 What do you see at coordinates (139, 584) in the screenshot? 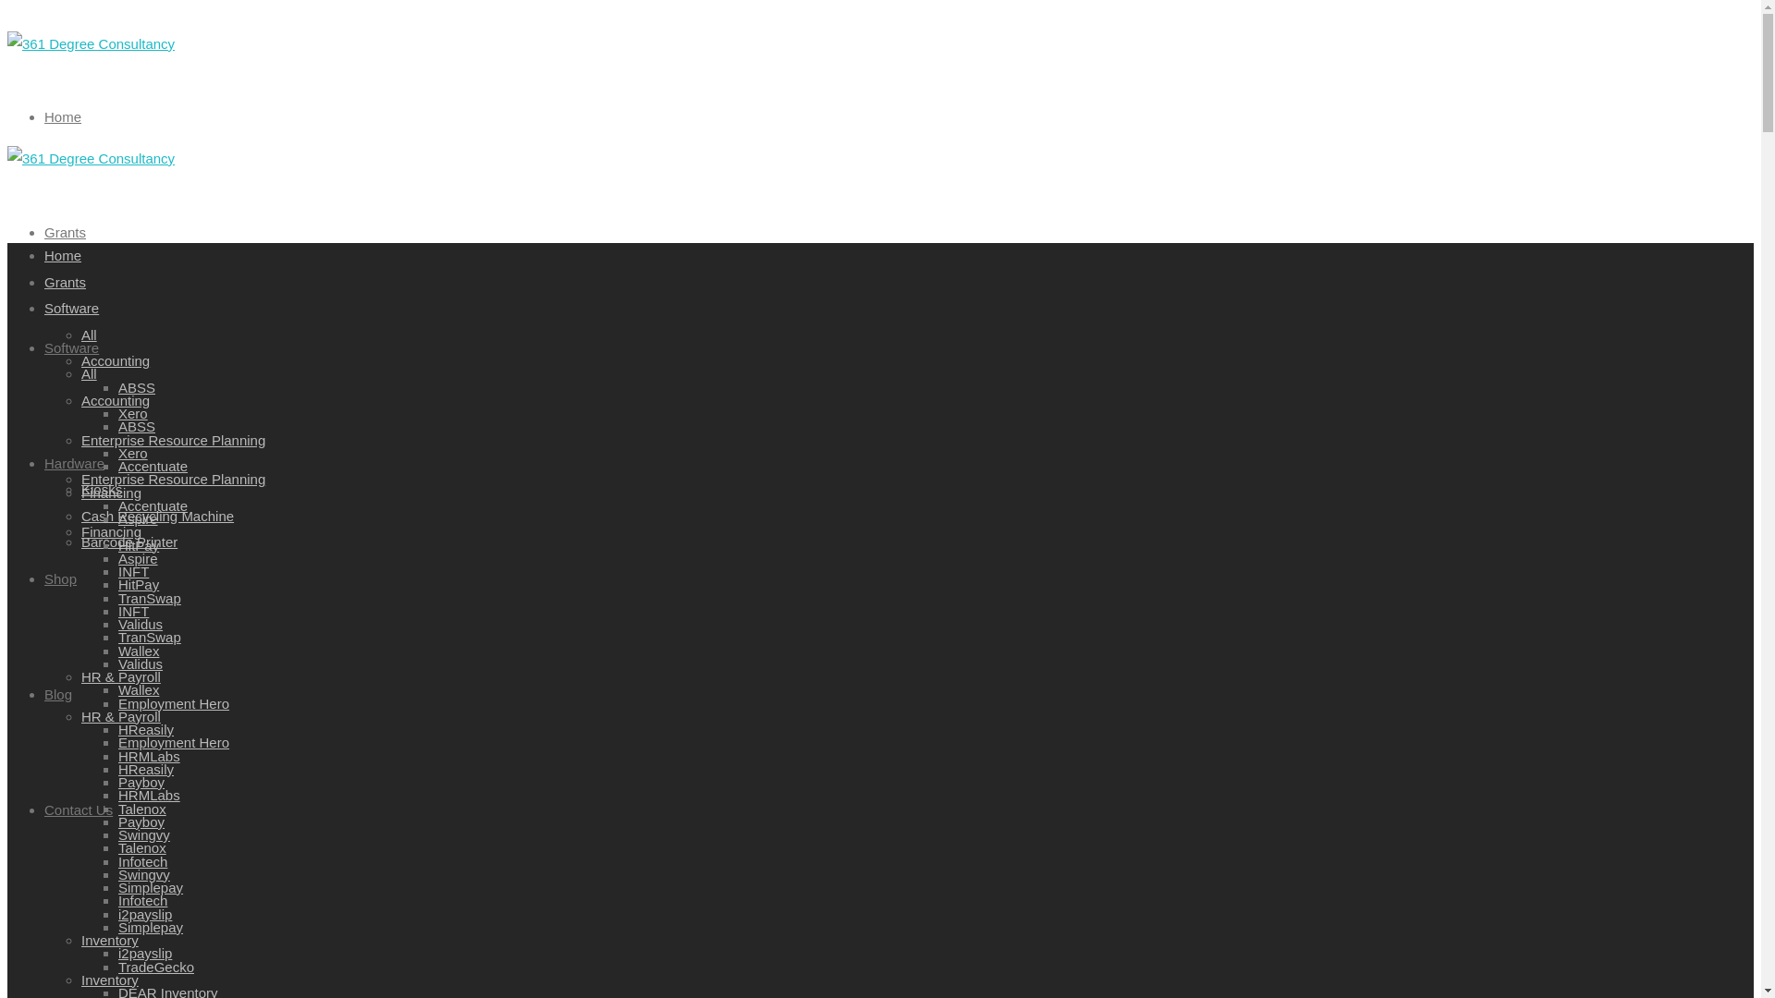
I see `HitPay` at bounding box center [139, 584].